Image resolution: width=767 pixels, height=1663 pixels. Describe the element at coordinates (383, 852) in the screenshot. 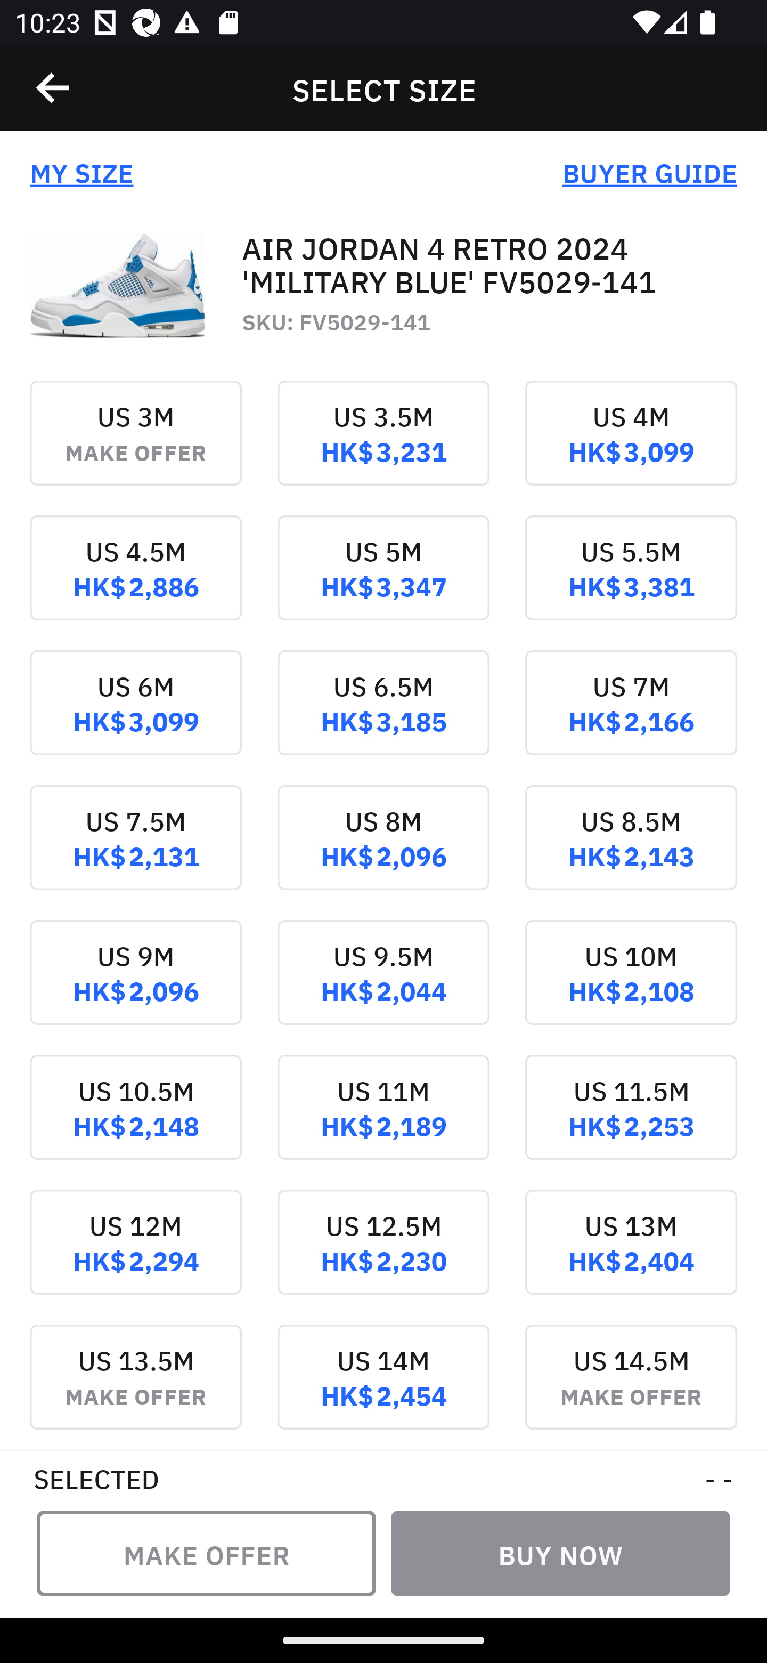

I see `US 8M HK$ 2,096` at that location.